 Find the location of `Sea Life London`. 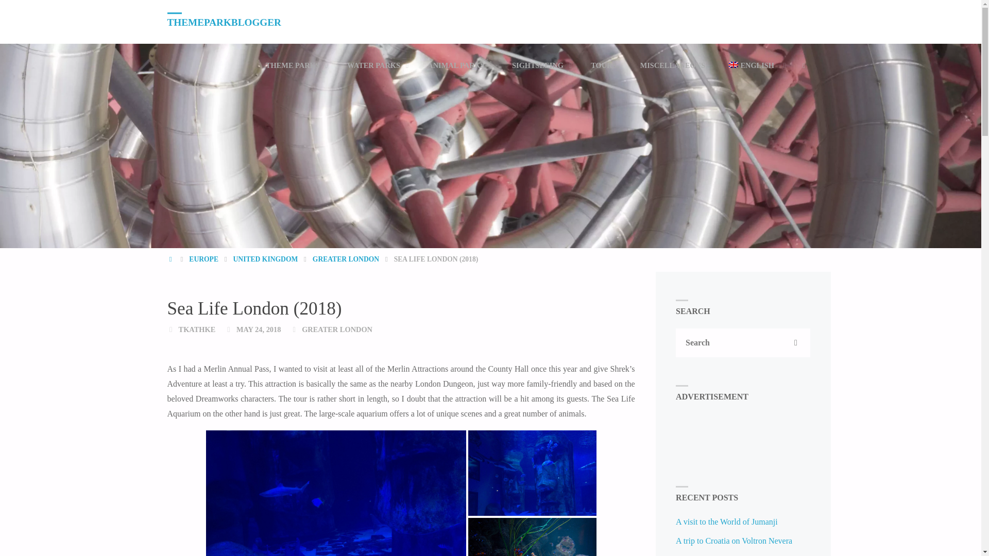

Sea Life London is located at coordinates (336, 493).